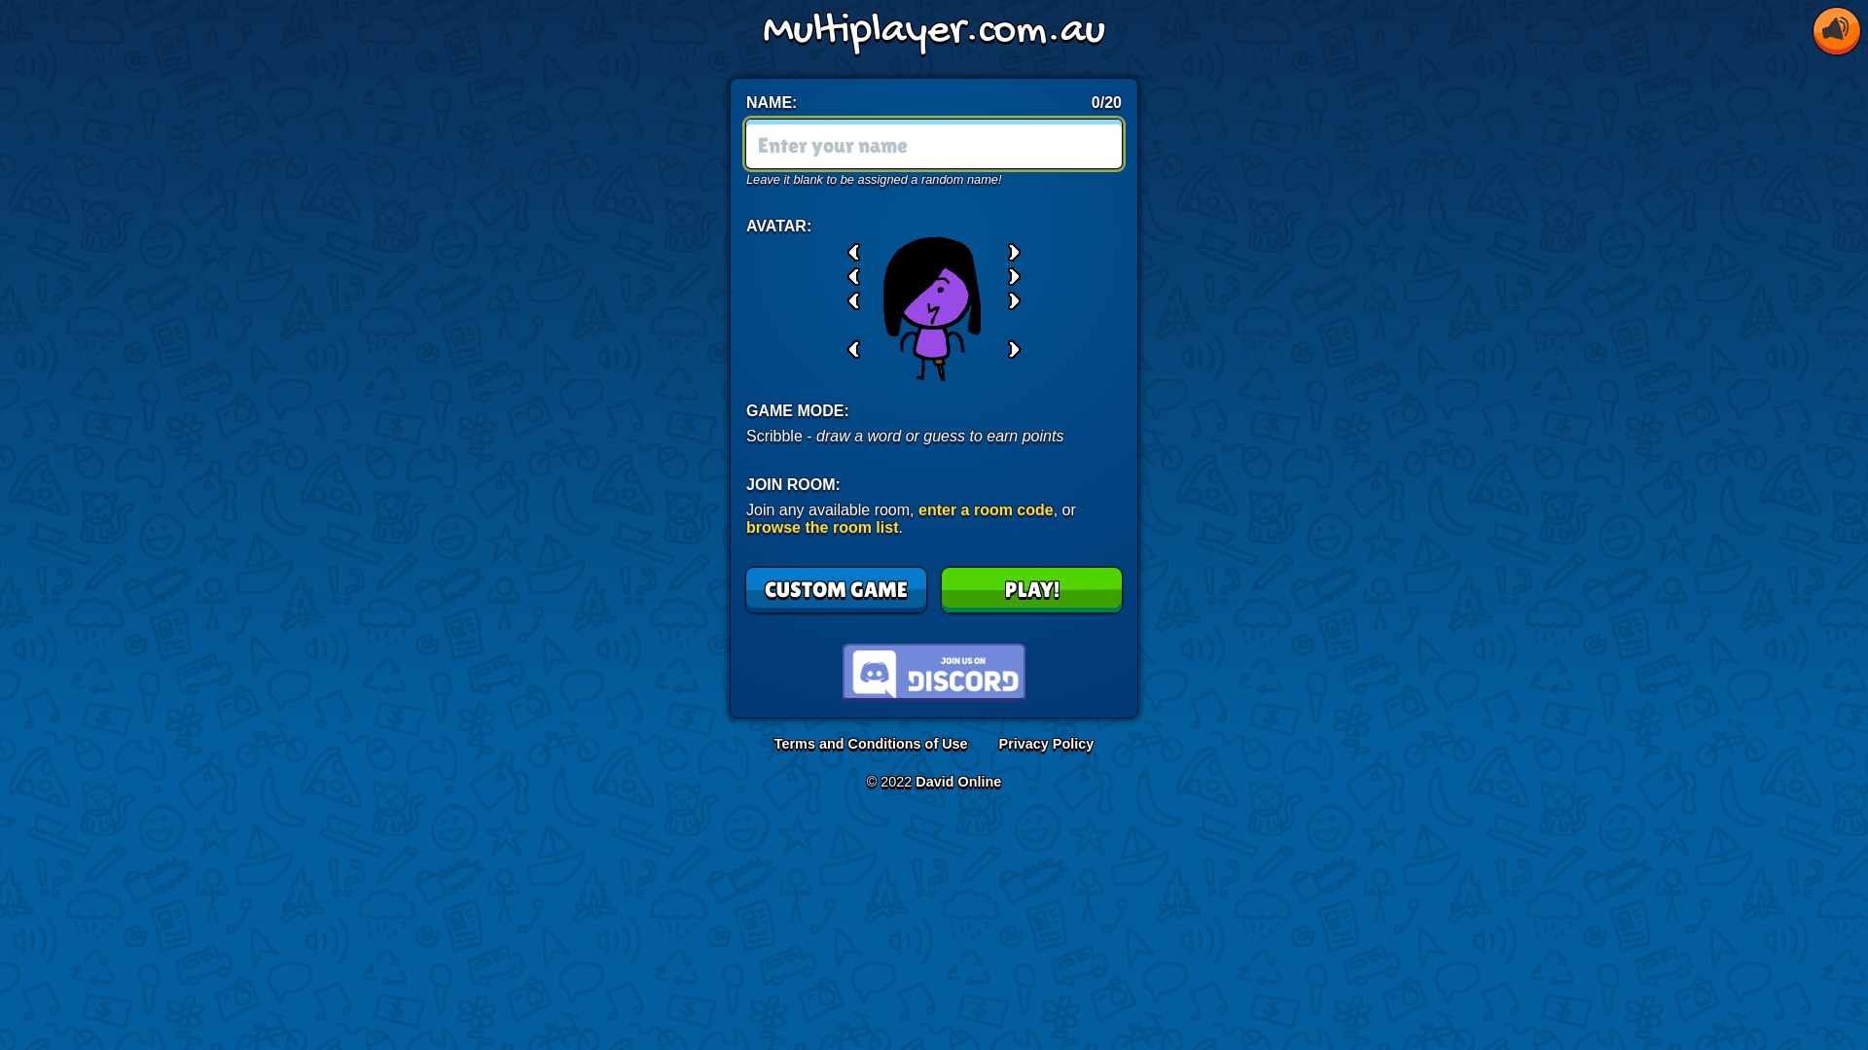  I want to click on enter a room code, so click(987, 509).